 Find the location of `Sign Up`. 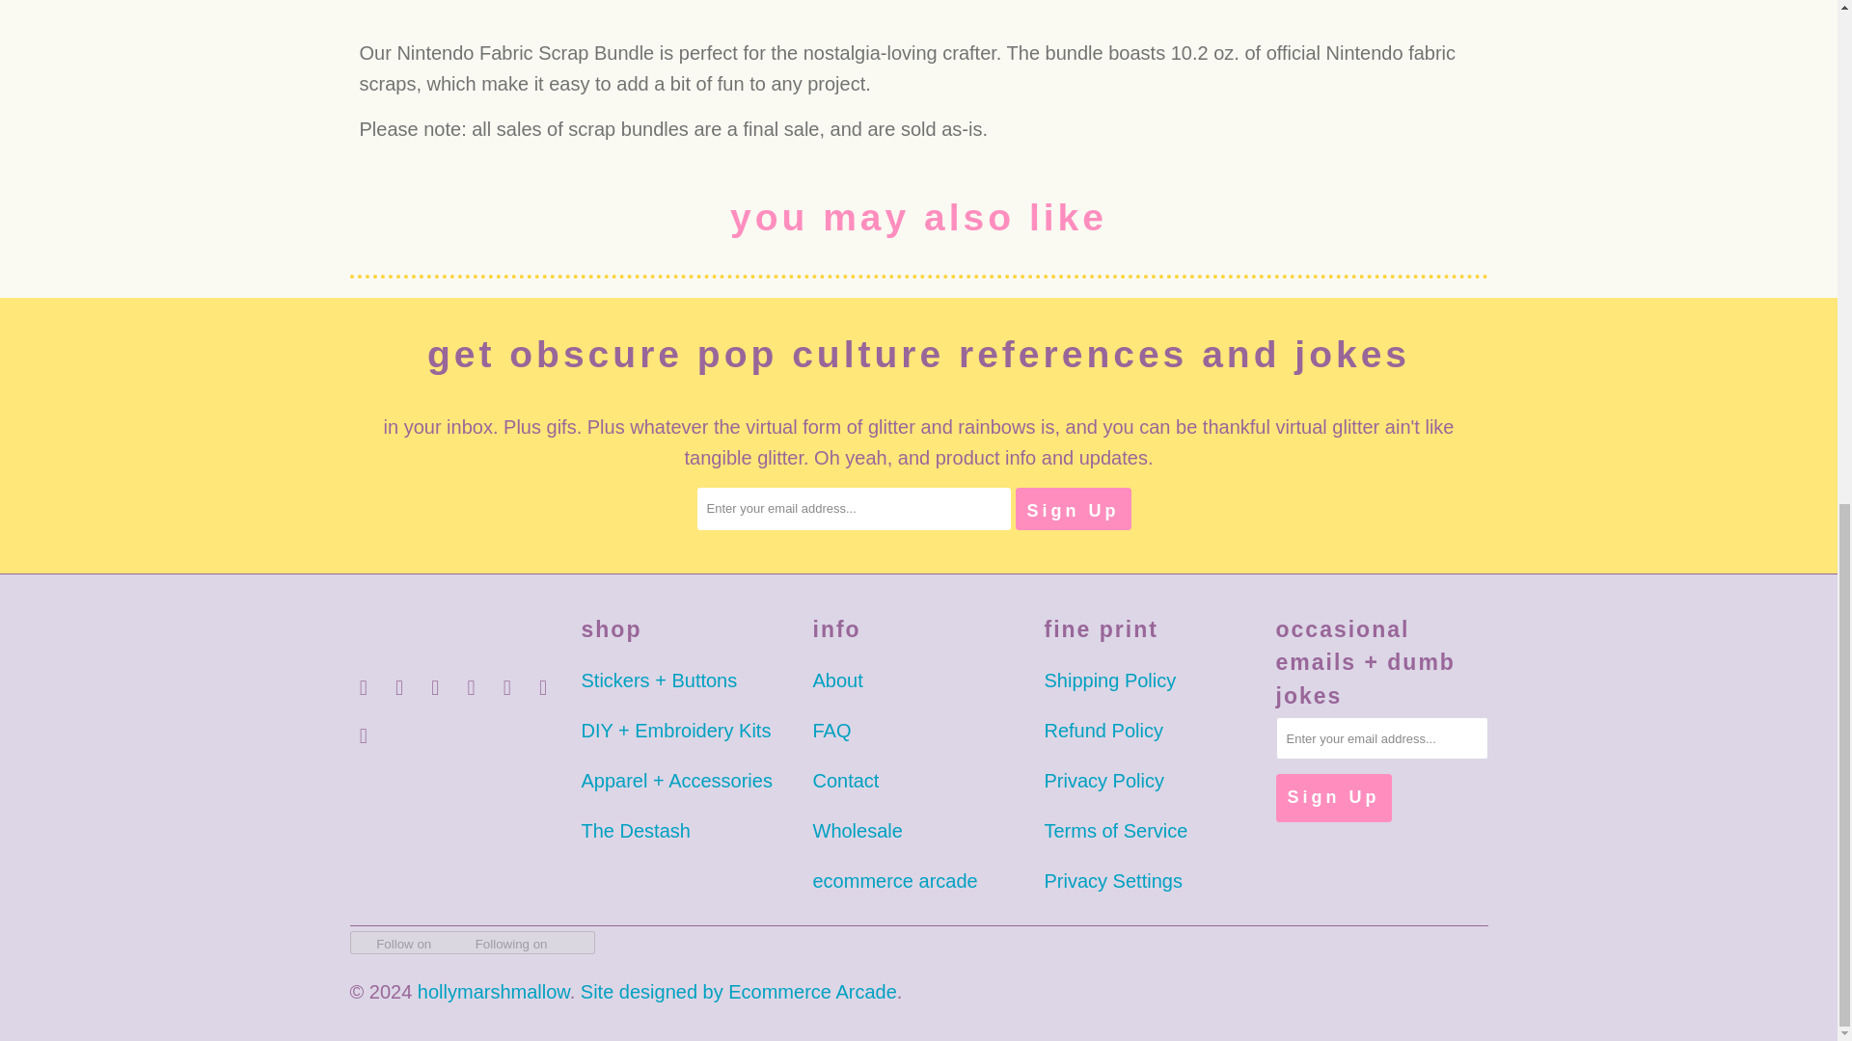

Sign Up is located at coordinates (1073, 509).